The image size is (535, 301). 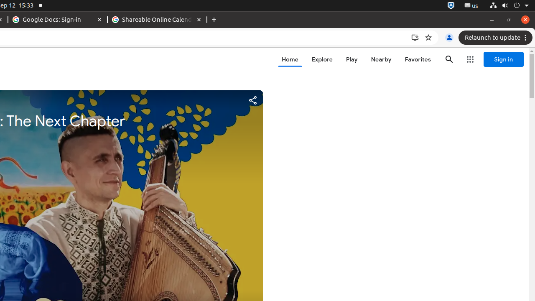 What do you see at coordinates (509, 6) in the screenshot?
I see `System` at bounding box center [509, 6].